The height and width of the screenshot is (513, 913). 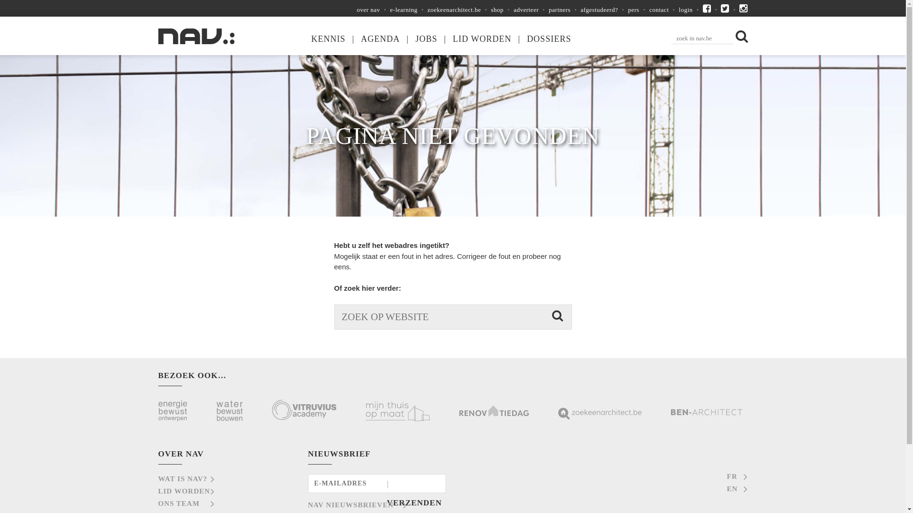 What do you see at coordinates (304, 409) in the screenshot?
I see `Vitruvius Academy` at bounding box center [304, 409].